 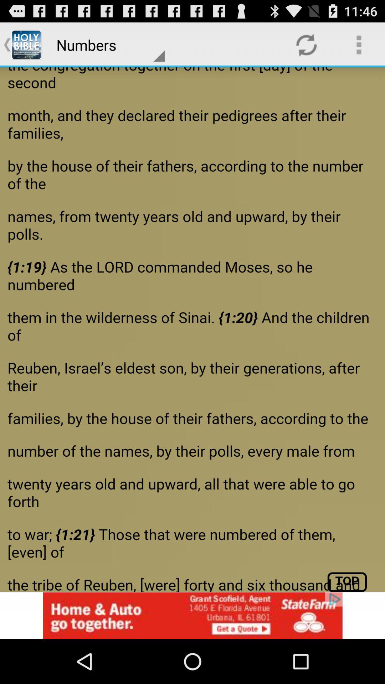 I want to click on click the add, so click(x=192, y=616).